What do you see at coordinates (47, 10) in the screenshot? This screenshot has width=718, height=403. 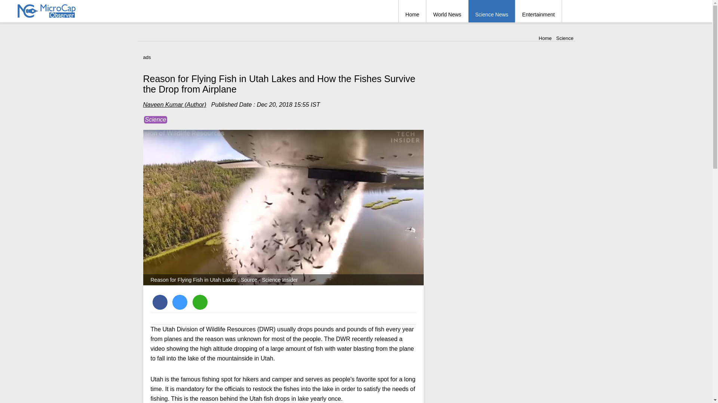 I see `MicroCap Observer` at bounding box center [47, 10].